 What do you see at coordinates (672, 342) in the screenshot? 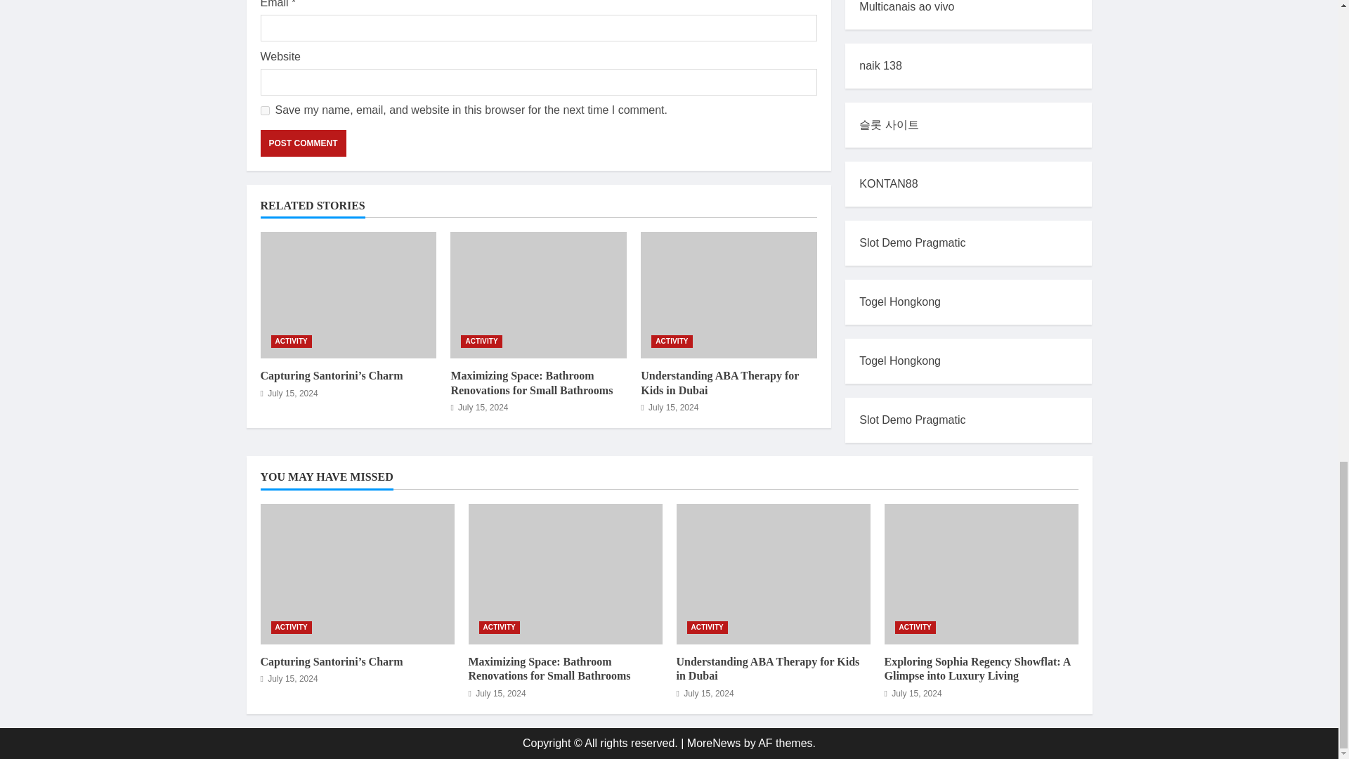
I see `ACTIVITY` at bounding box center [672, 342].